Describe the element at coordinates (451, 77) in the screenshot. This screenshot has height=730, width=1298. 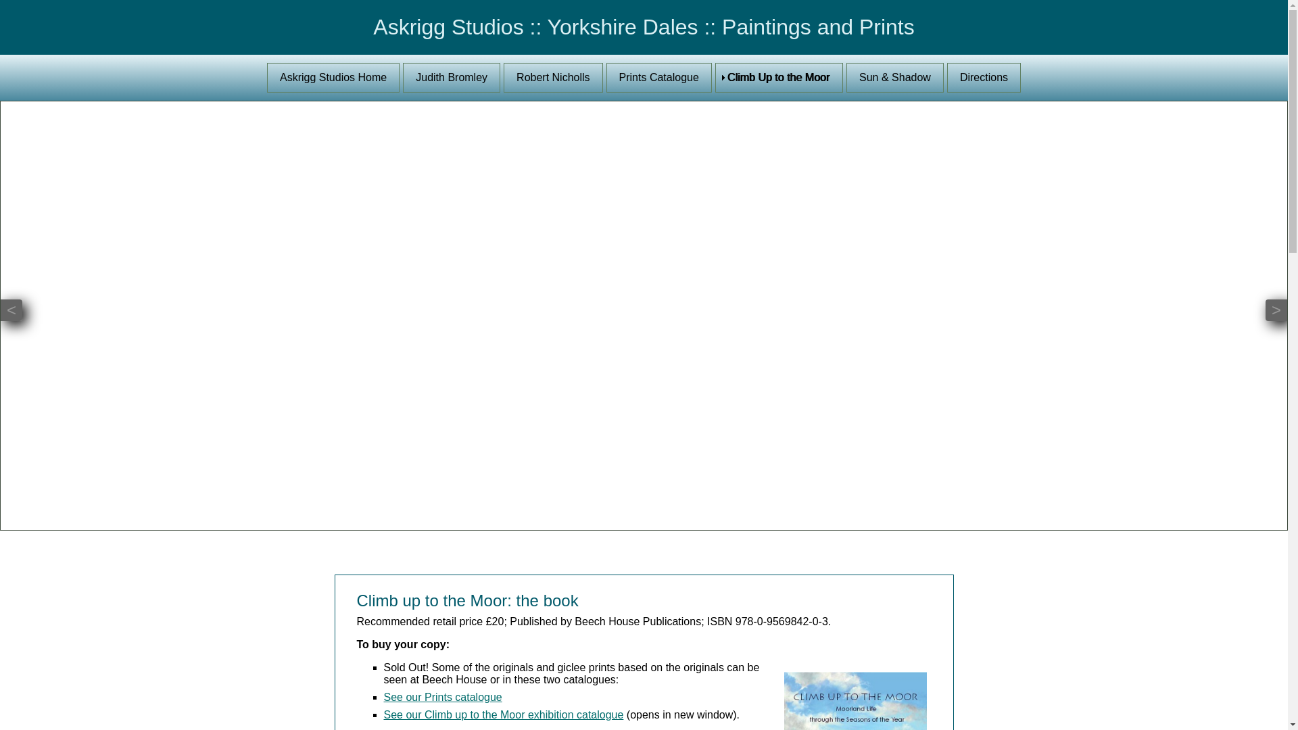
I see `Judith Bromley` at that location.